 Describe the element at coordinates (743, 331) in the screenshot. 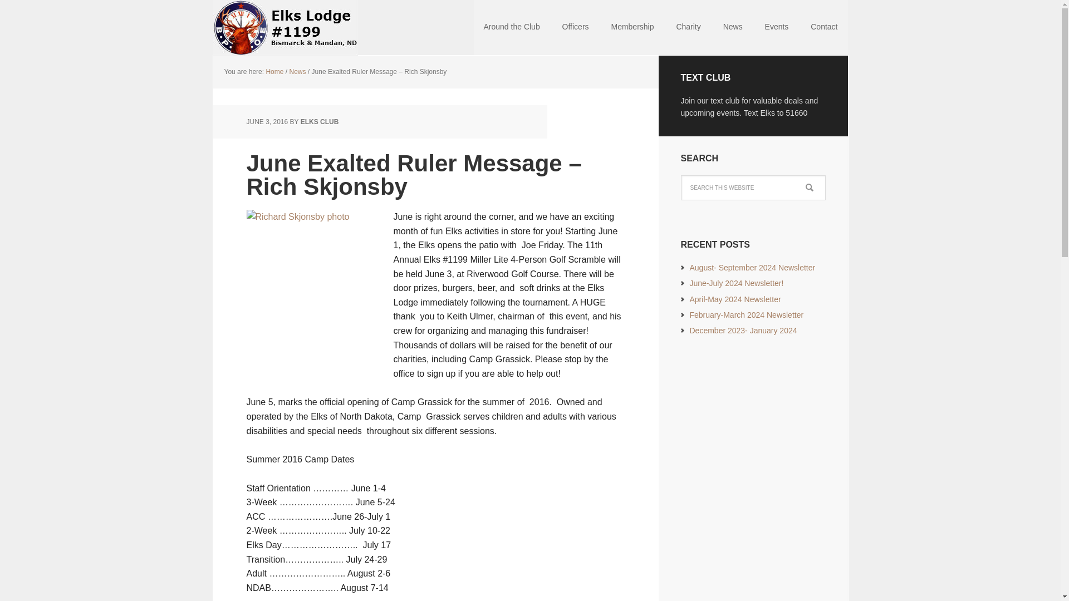

I see `December 2023- January 2024` at that location.